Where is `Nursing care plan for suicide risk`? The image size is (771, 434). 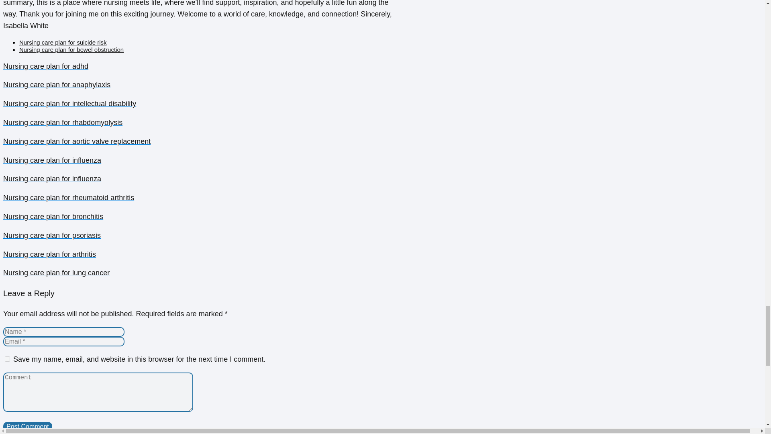
Nursing care plan for suicide risk is located at coordinates (63, 43).